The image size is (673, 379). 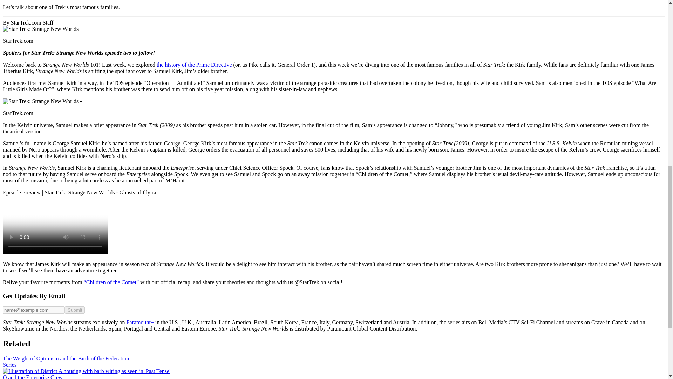 What do you see at coordinates (66, 359) in the screenshot?
I see `The Weight of Optimism and the Birth of the Federation` at bounding box center [66, 359].